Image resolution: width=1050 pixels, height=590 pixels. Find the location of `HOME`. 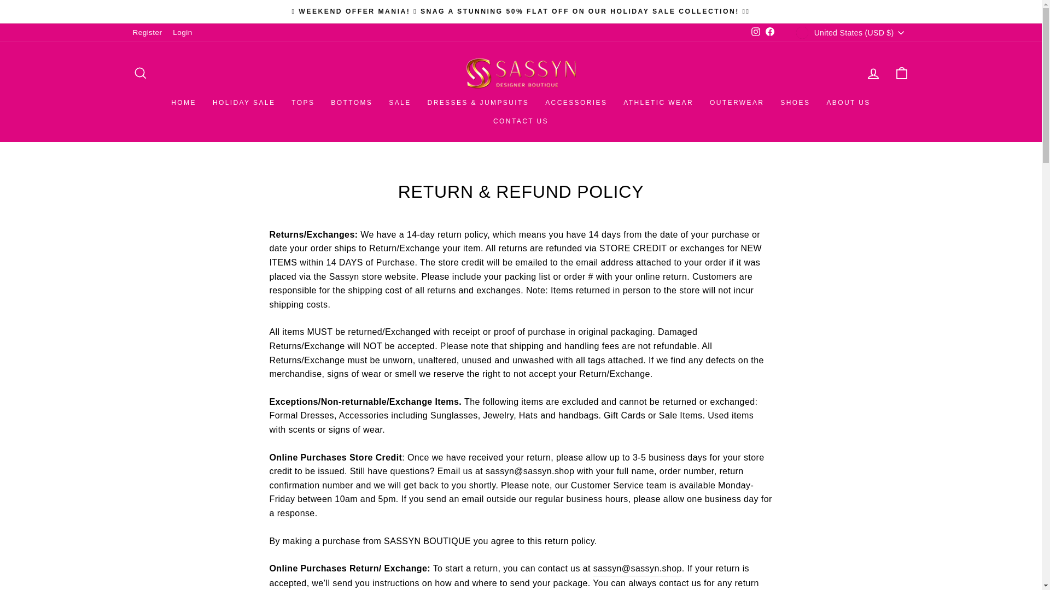

HOME is located at coordinates (184, 103).